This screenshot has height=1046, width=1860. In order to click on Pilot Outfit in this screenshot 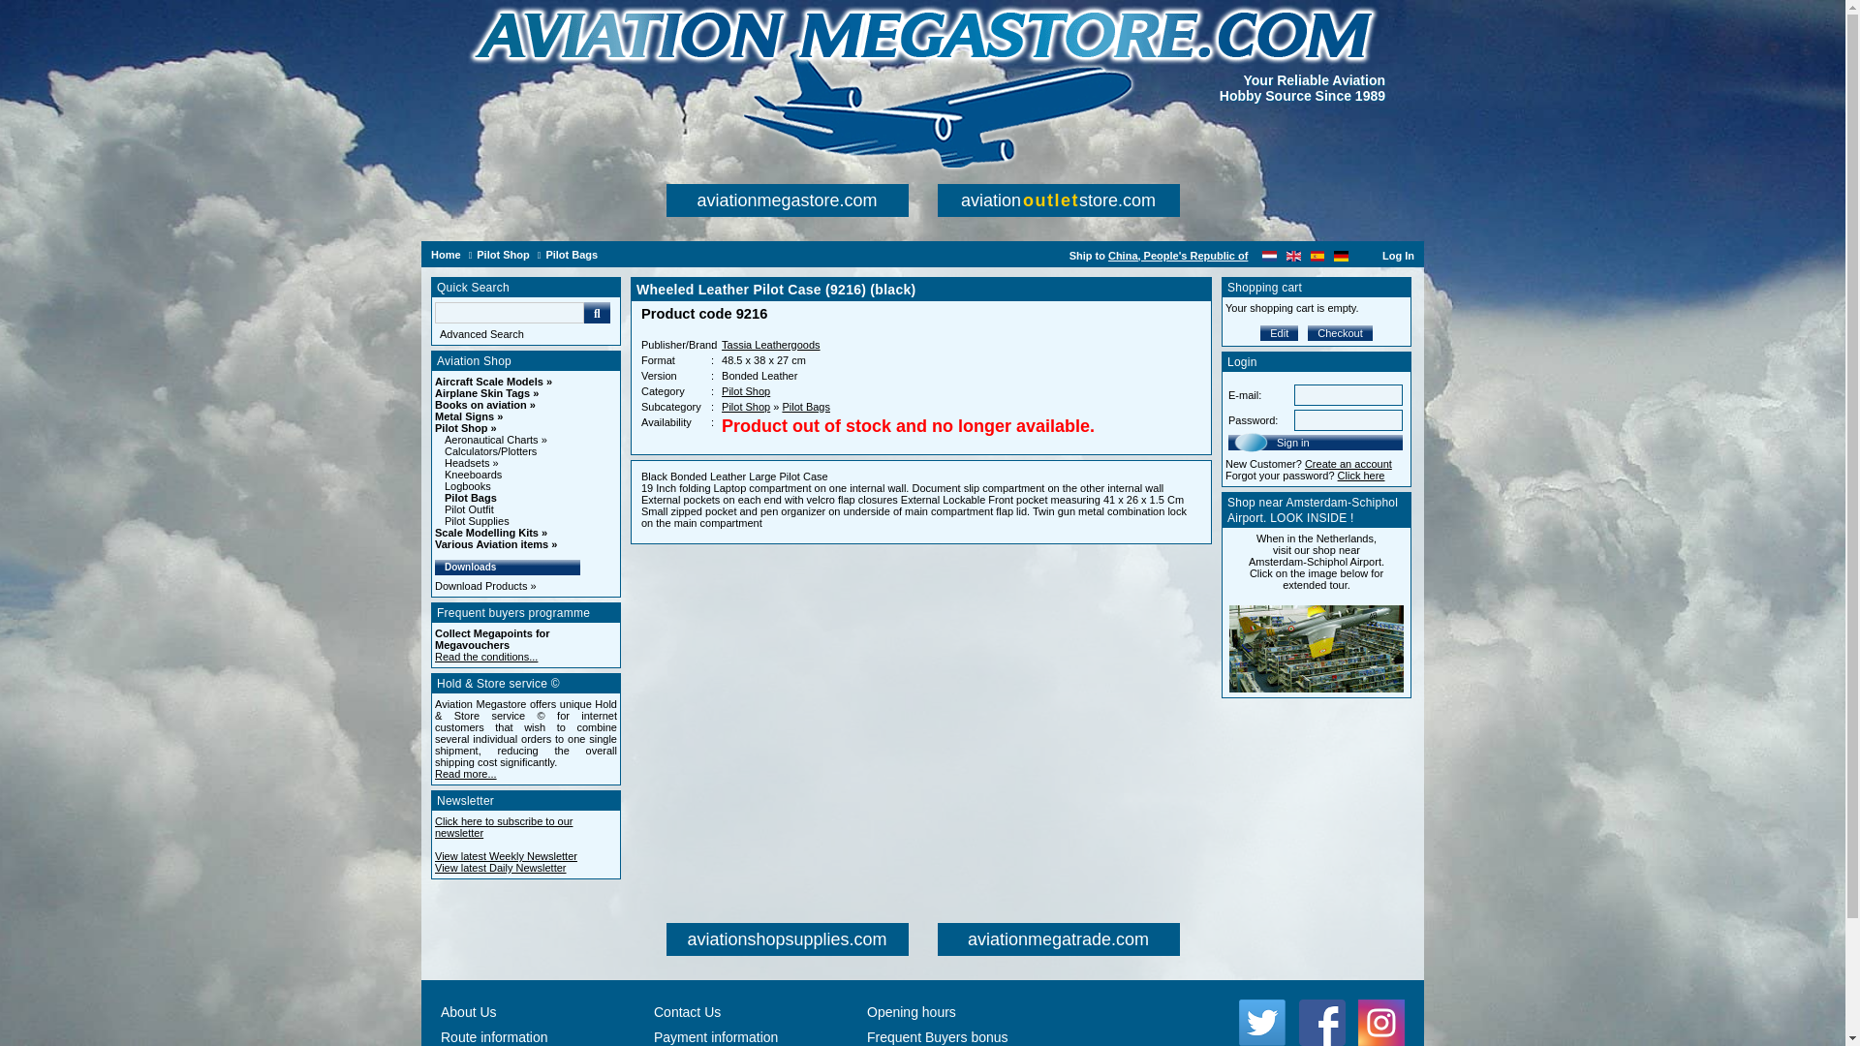, I will do `click(469, 509)`.